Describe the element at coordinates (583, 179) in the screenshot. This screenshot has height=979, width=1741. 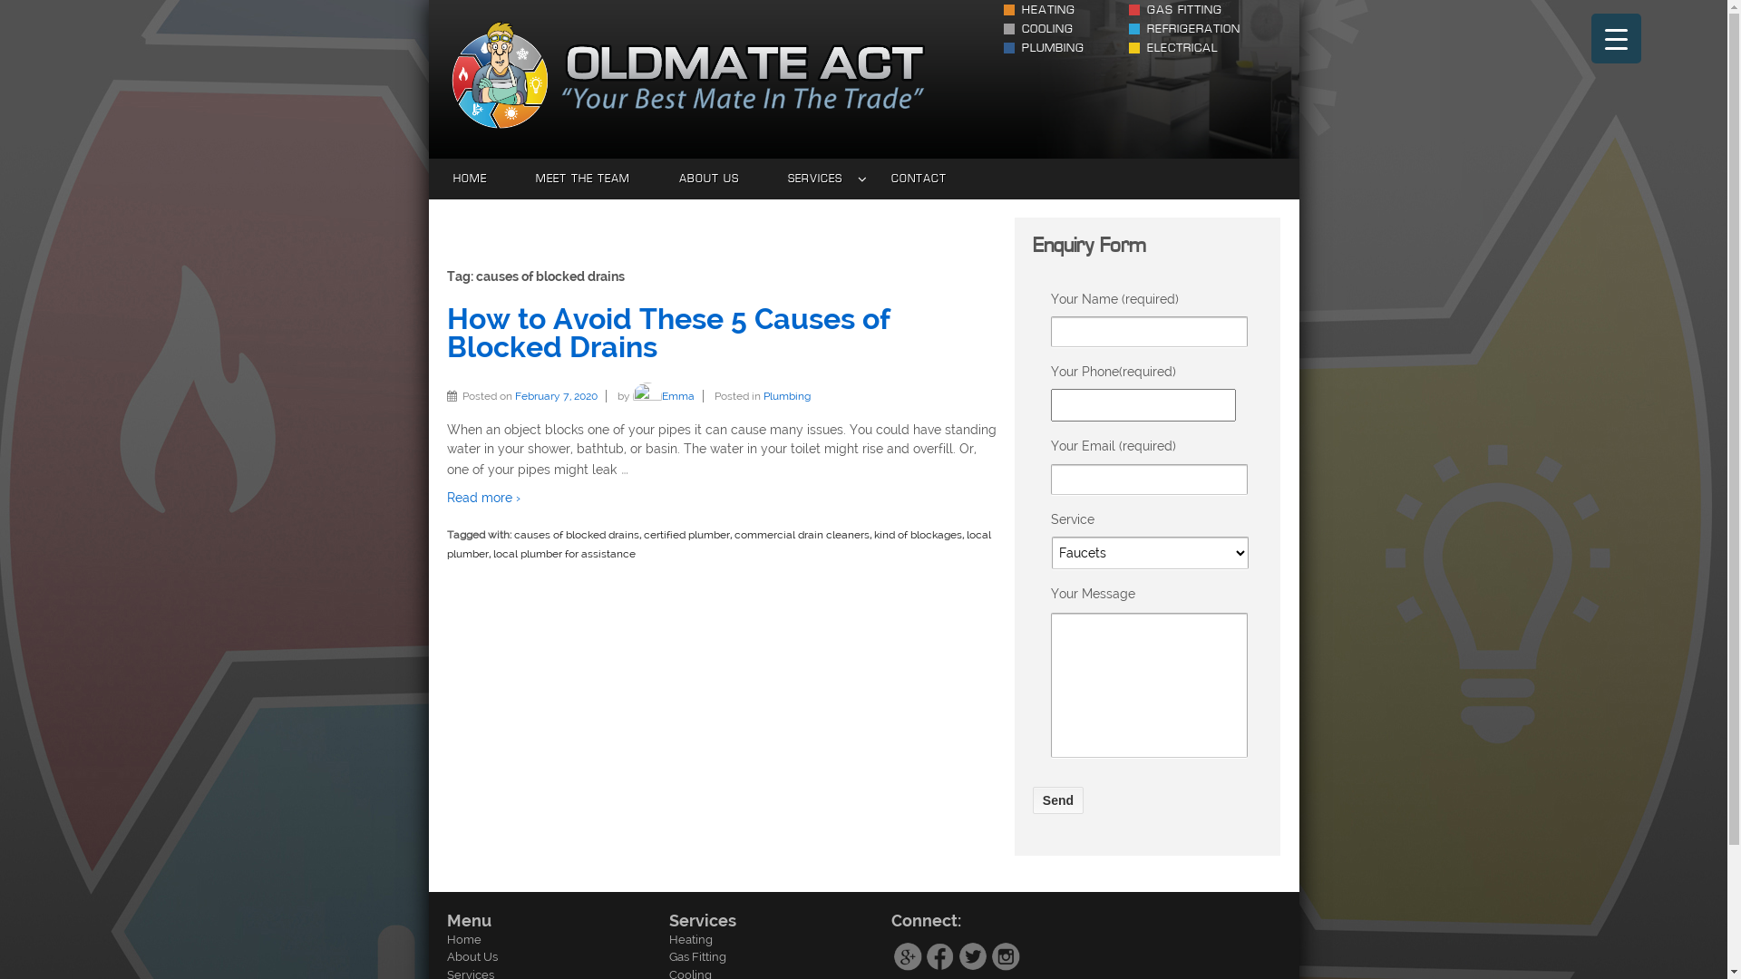
I see `MEET THE TEAM` at that location.